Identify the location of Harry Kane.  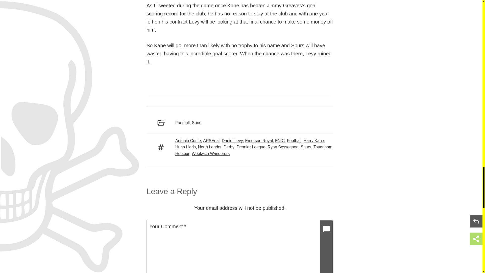
(314, 141).